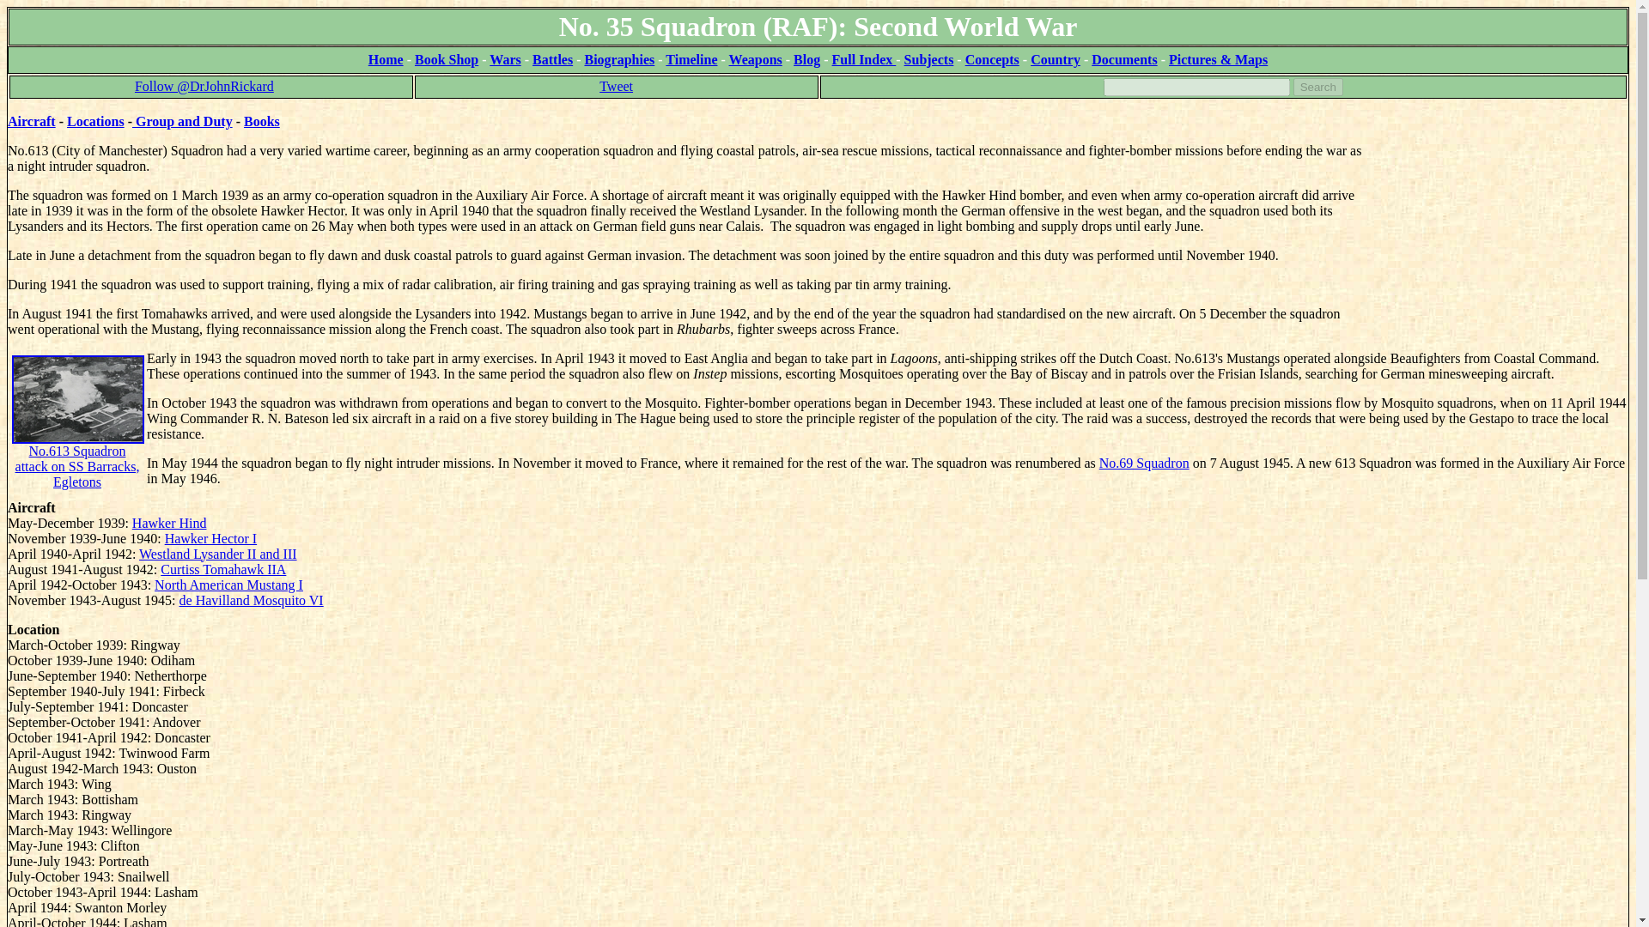 This screenshot has height=927, width=1649. Describe the element at coordinates (991, 58) in the screenshot. I see `Index of articles on military concepts` at that location.